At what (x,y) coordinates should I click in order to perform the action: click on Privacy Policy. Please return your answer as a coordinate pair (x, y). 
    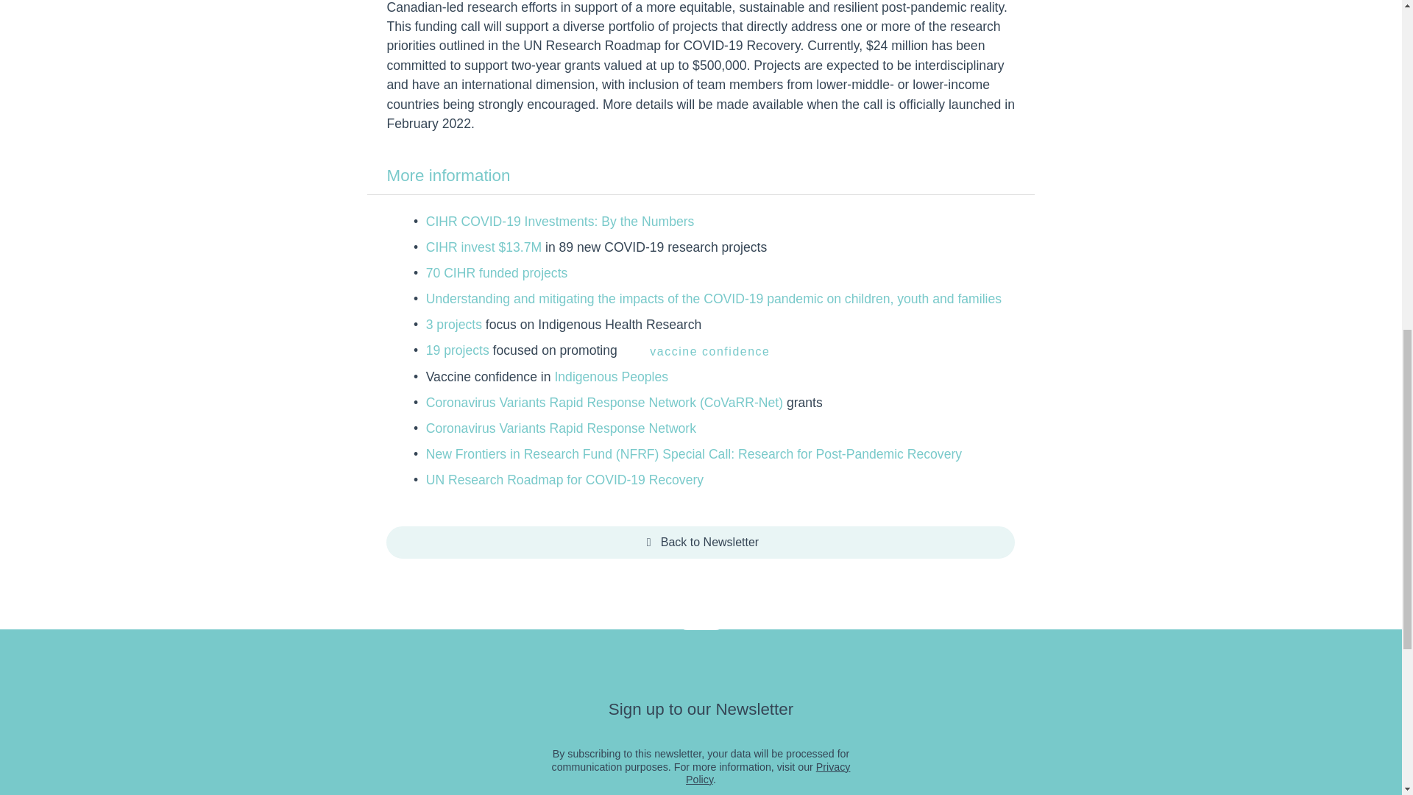
    Looking at the image, I should click on (768, 773).